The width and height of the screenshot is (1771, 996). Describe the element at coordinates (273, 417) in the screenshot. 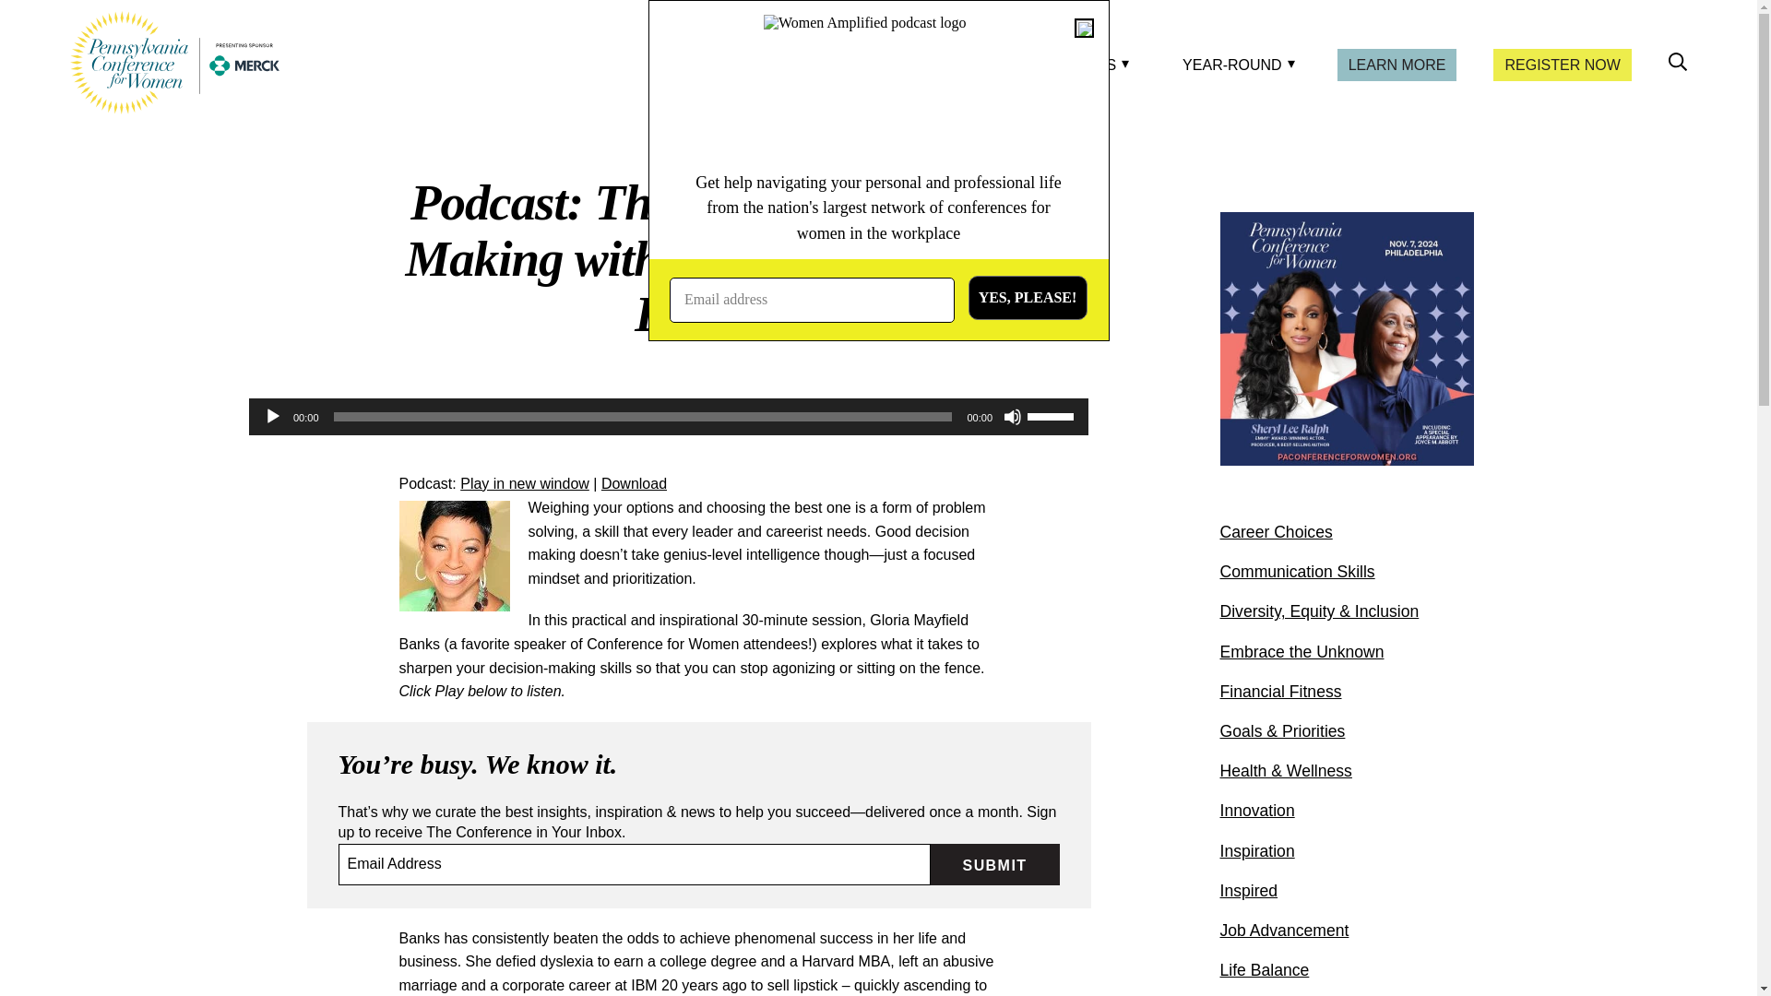

I see `Play` at that location.